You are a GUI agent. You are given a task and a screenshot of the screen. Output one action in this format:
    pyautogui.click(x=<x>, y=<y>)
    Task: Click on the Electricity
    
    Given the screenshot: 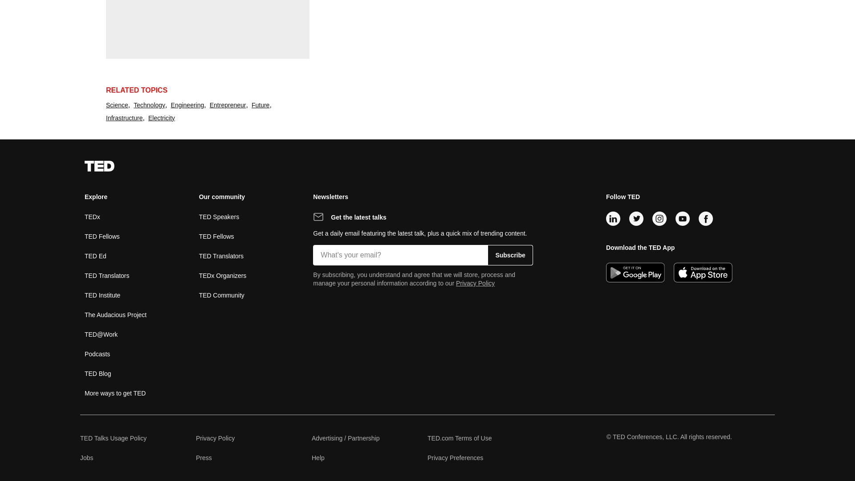 What is the action you would take?
    pyautogui.click(x=161, y=118)
    